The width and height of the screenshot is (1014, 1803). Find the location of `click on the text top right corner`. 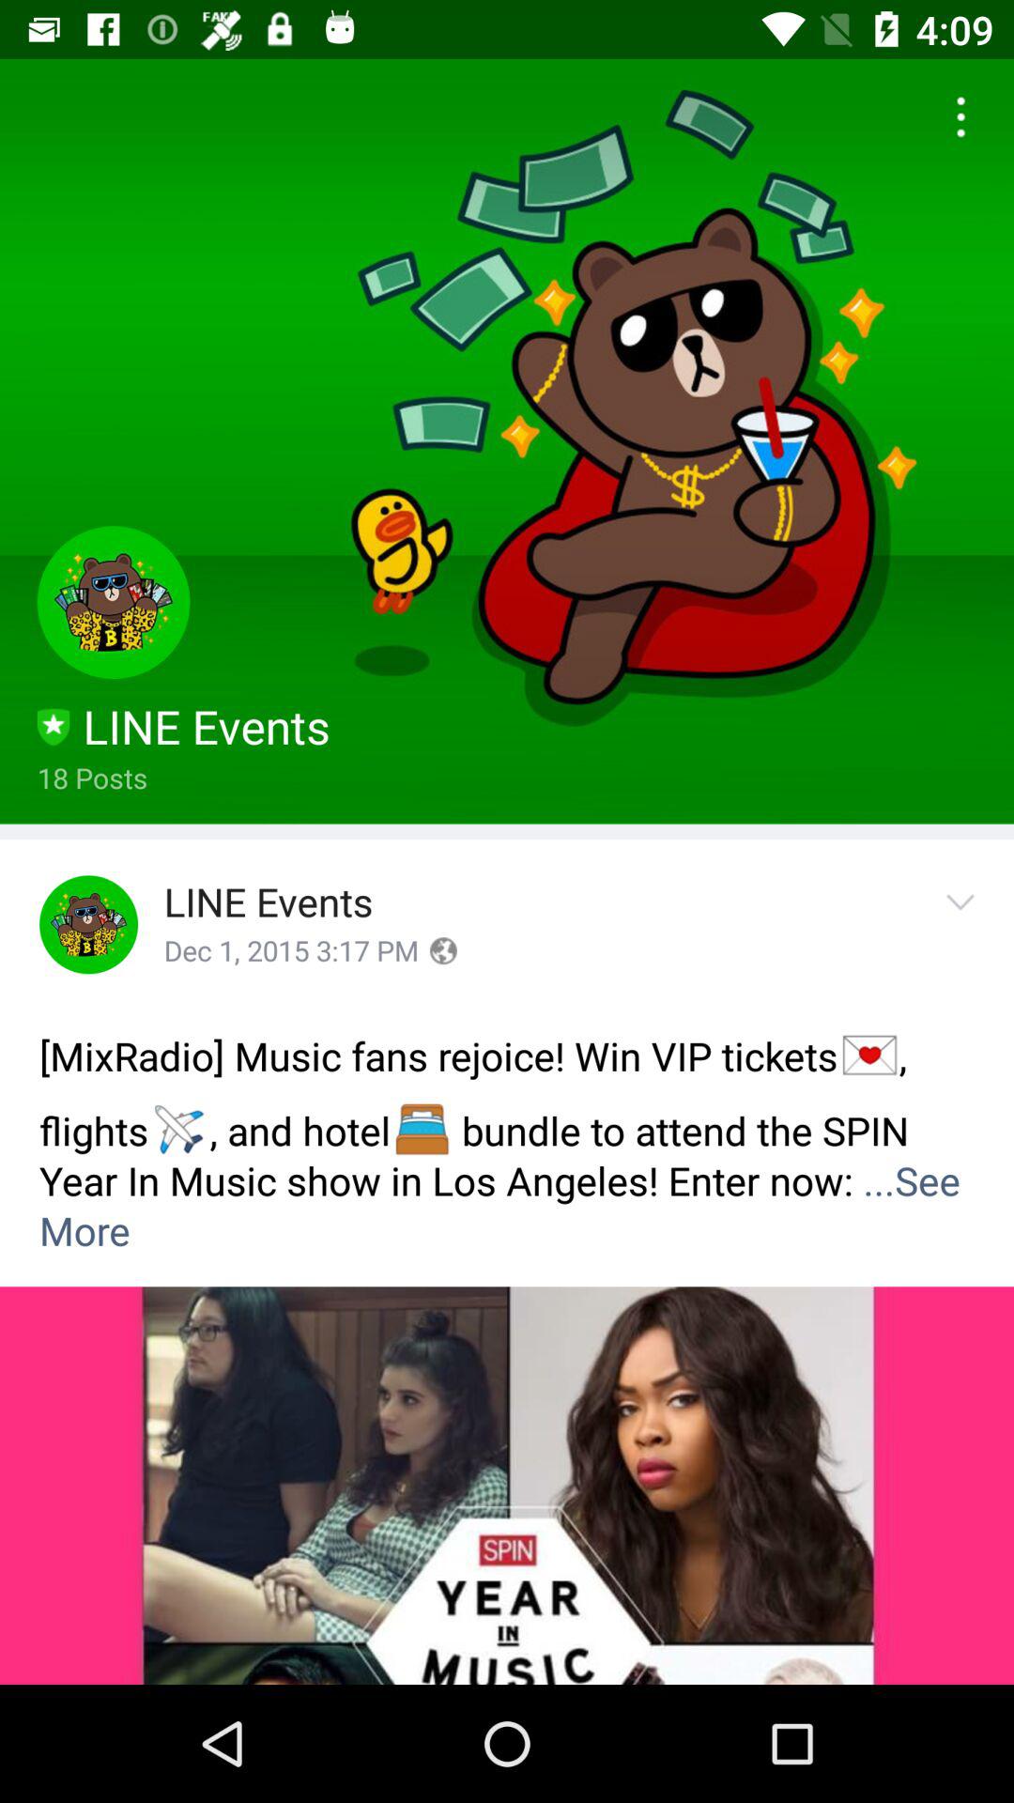

click on the text top right corner is located at coordinates (954, 118).